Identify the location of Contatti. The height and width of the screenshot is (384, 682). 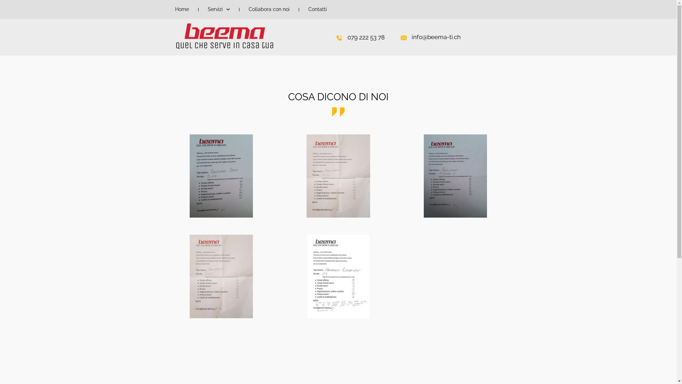
(318, 9).